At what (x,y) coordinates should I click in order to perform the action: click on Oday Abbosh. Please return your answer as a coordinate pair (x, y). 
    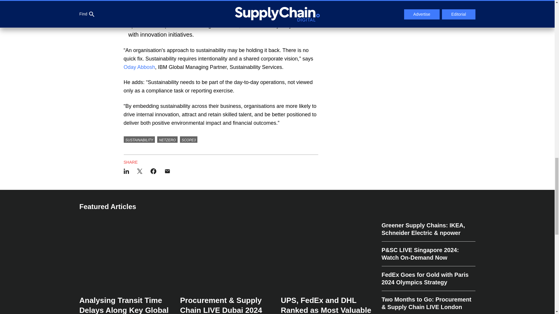
    Looking at the image, I should click on (139, 67).